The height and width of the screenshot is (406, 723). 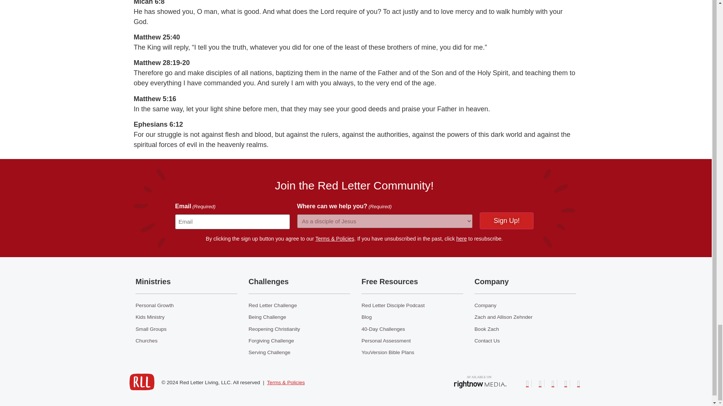 I want to click on AVAILABLE ON, so click(x=480, y=381).